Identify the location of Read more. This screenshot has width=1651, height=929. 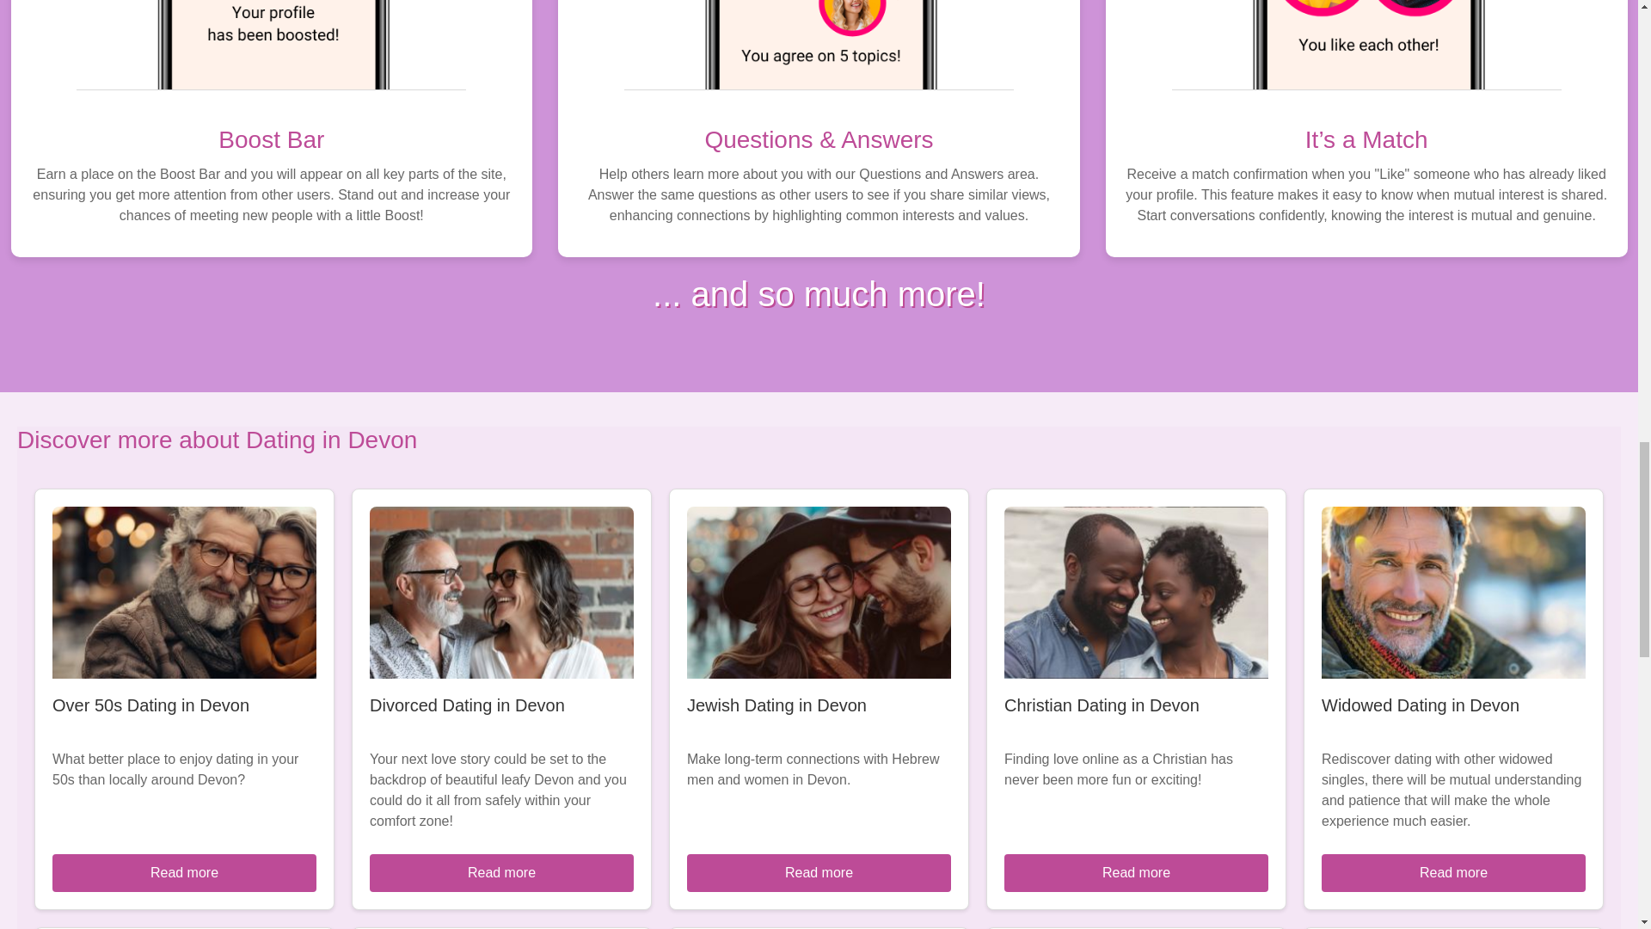
(502, 872).